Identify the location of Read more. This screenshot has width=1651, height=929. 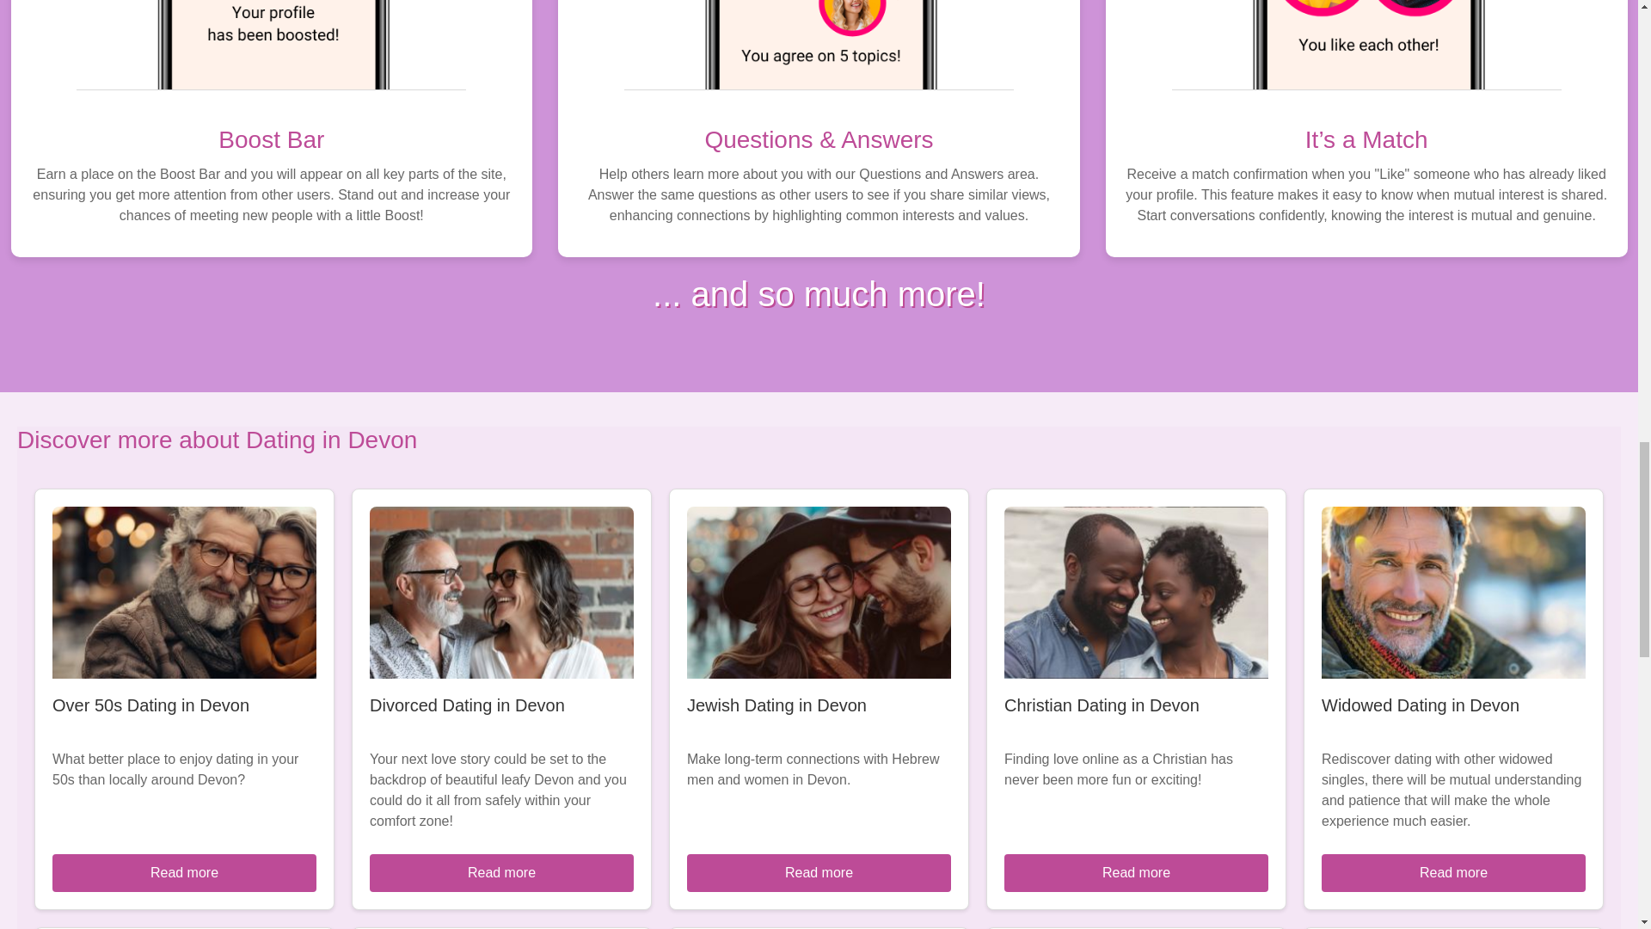
(502, 872).